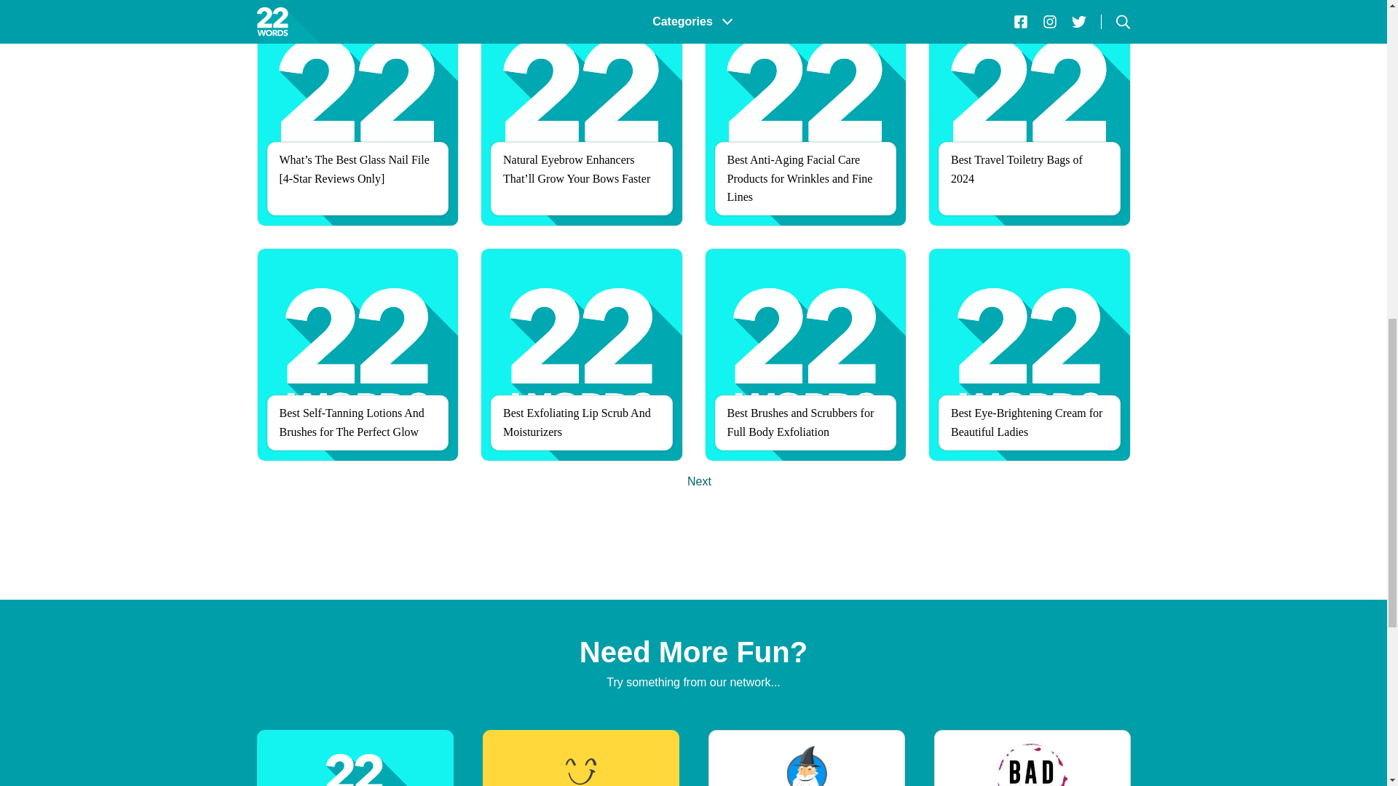 The height and width of the screenshot is (786, 1398). I want to click on Best Travel Toiletry Bags of 2024, so click(1030, 114).